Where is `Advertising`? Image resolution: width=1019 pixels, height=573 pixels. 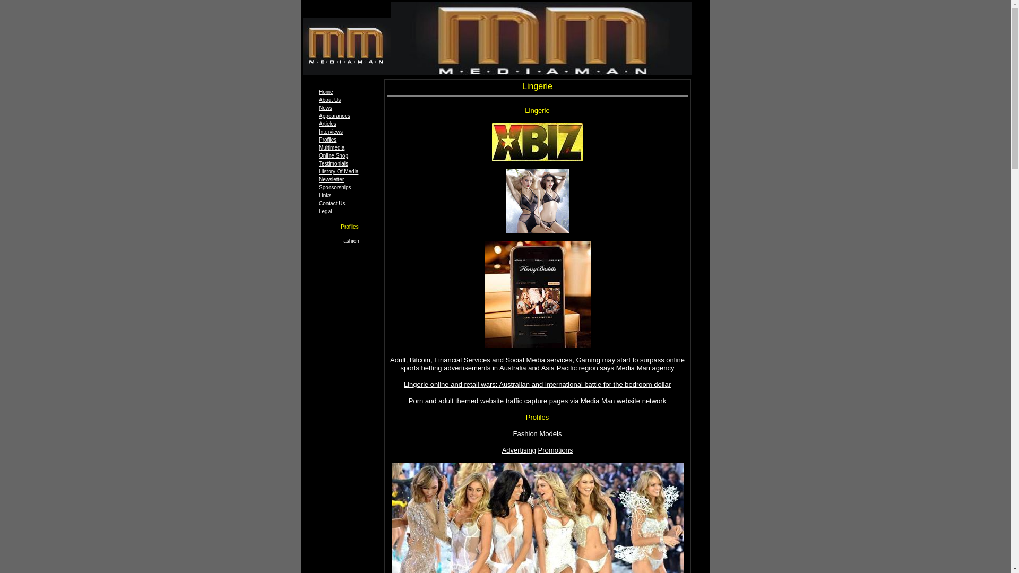 Advertising is located at coordinates (519, 450).